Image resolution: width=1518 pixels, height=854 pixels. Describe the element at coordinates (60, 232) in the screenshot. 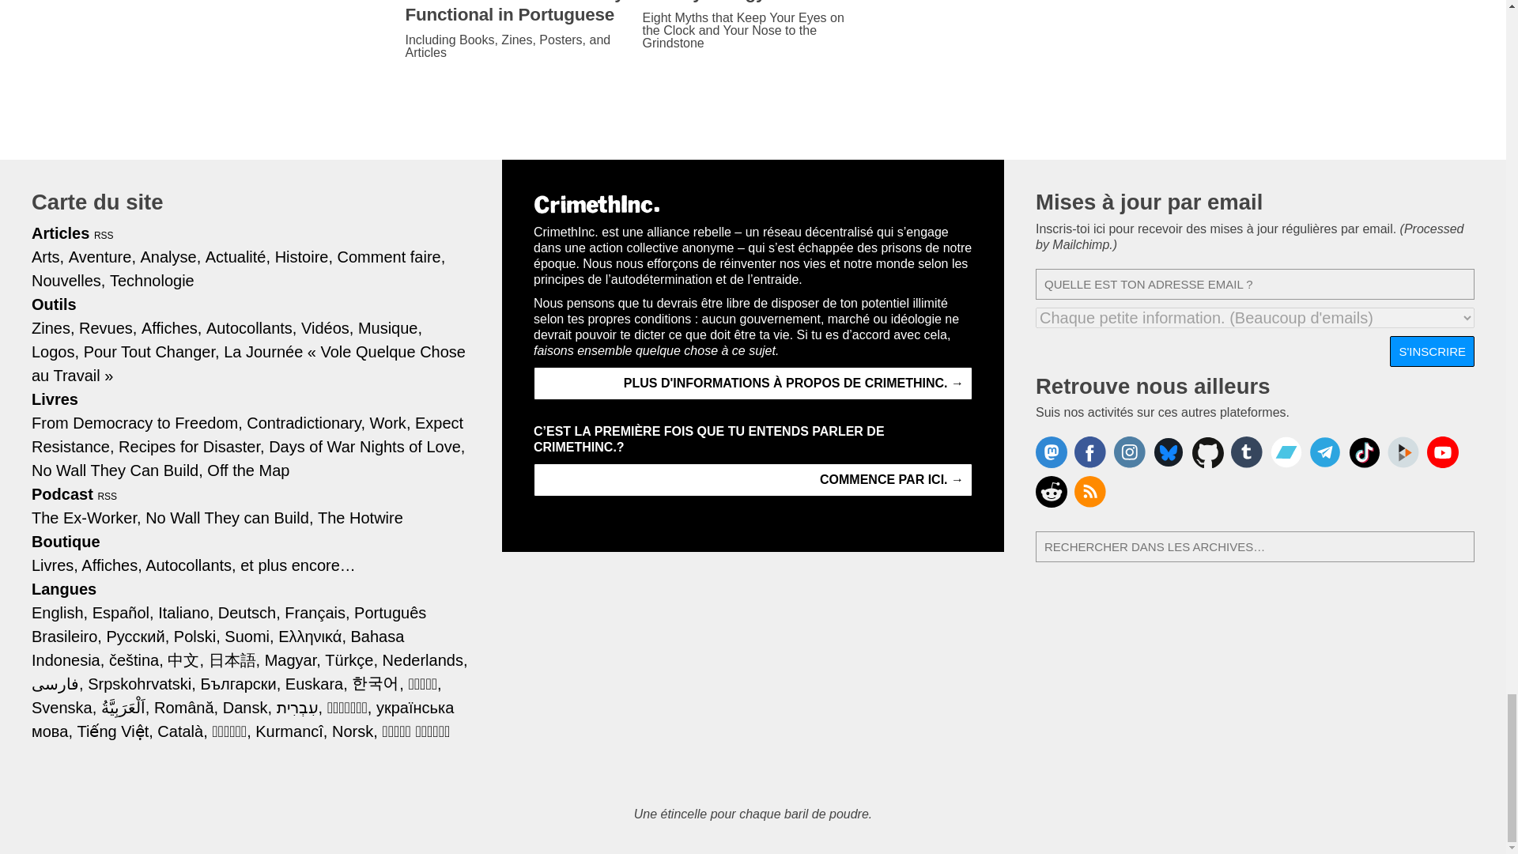

I see `Articles` at that location.